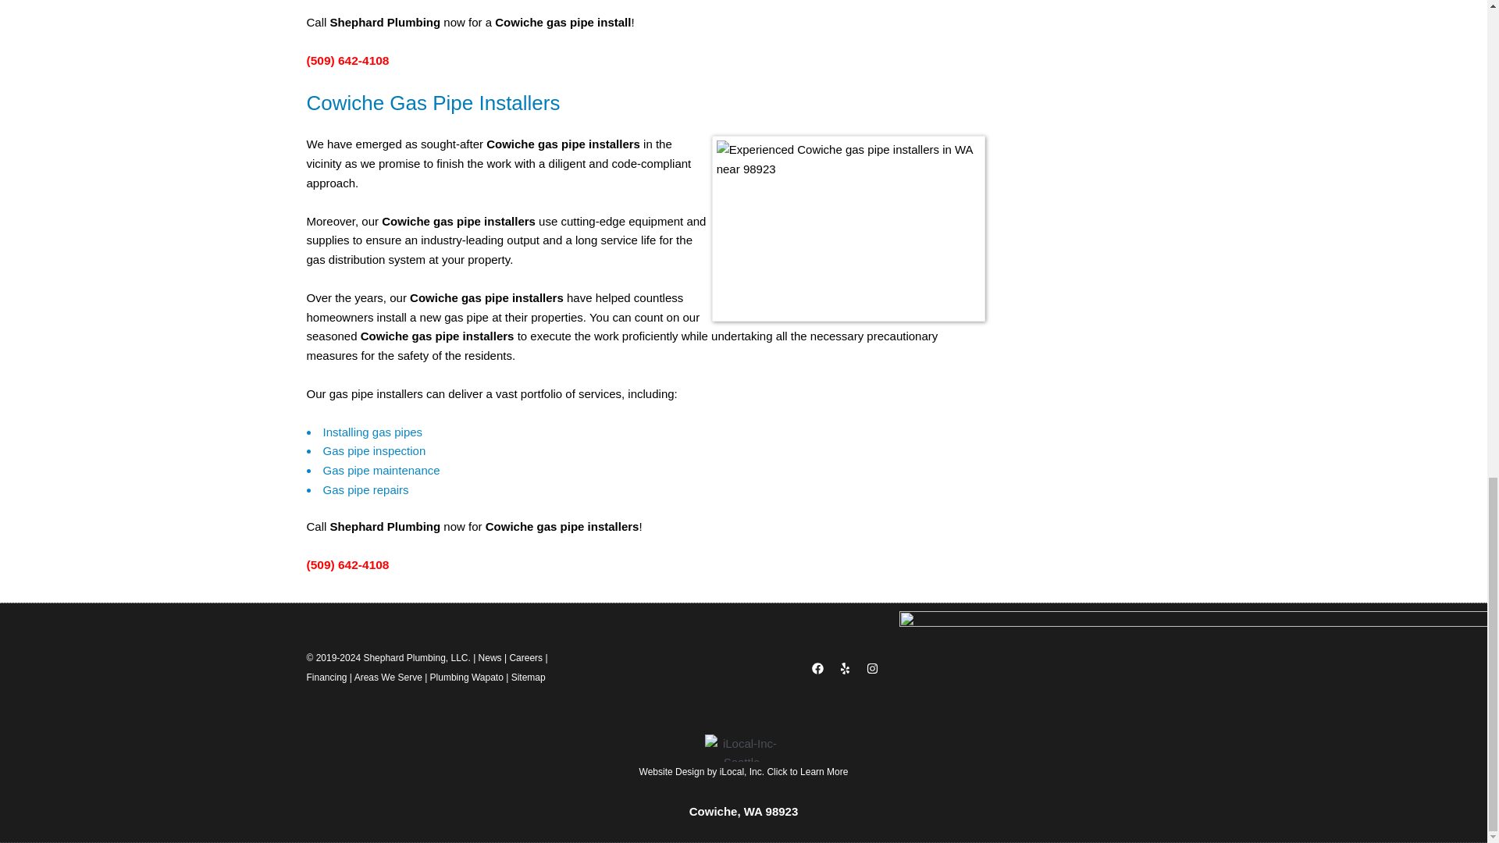  I want to click on Cowiche Gas Pipe Installers, so click(848, 228).